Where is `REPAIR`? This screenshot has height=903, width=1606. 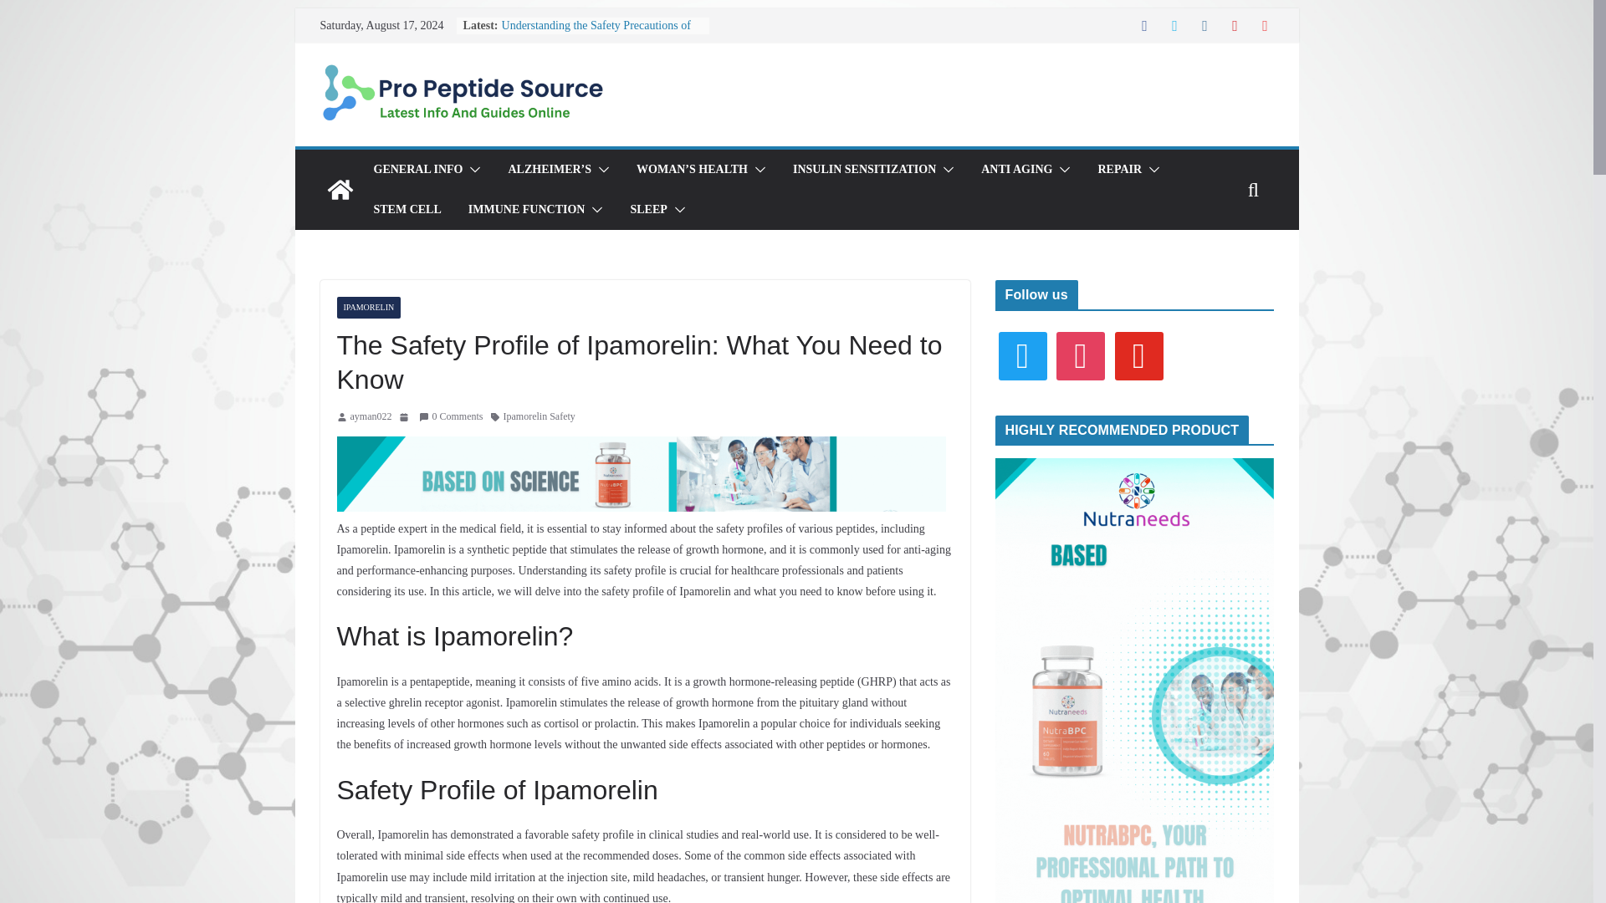
REPAIR is located at coordinates (1119, 170).